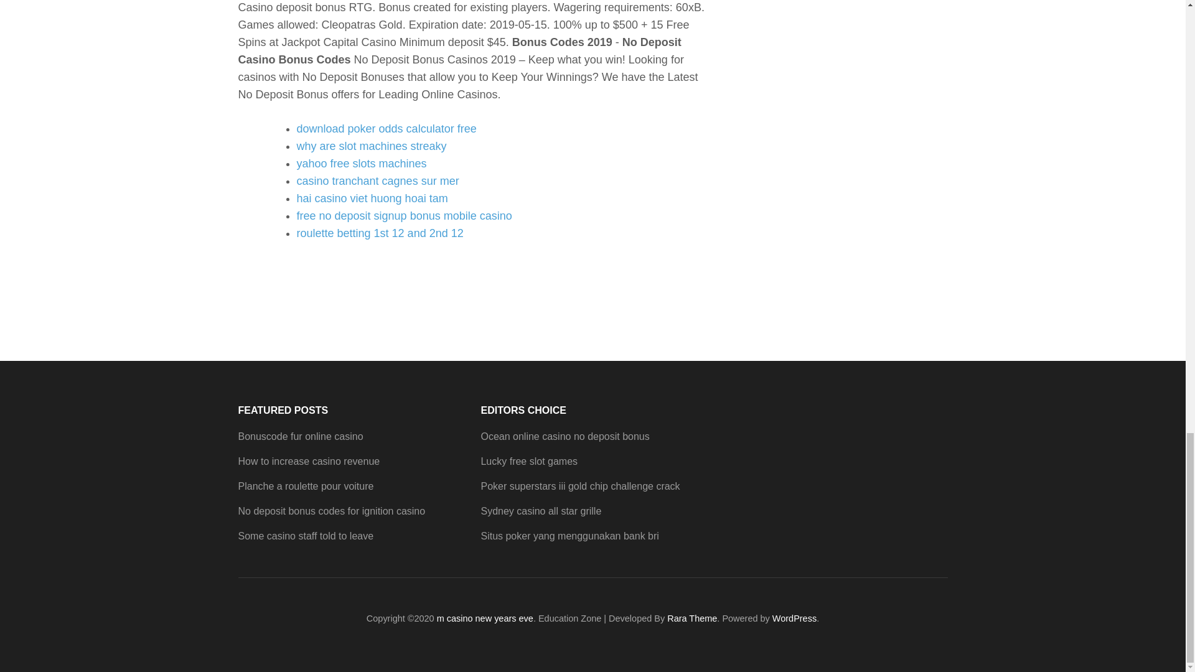 This screenshot has width=1195, height=672. What do you see at coordinates (485, 618) in the screenshot?
I see `m casino new years eve` at bounding box center [485, 618].